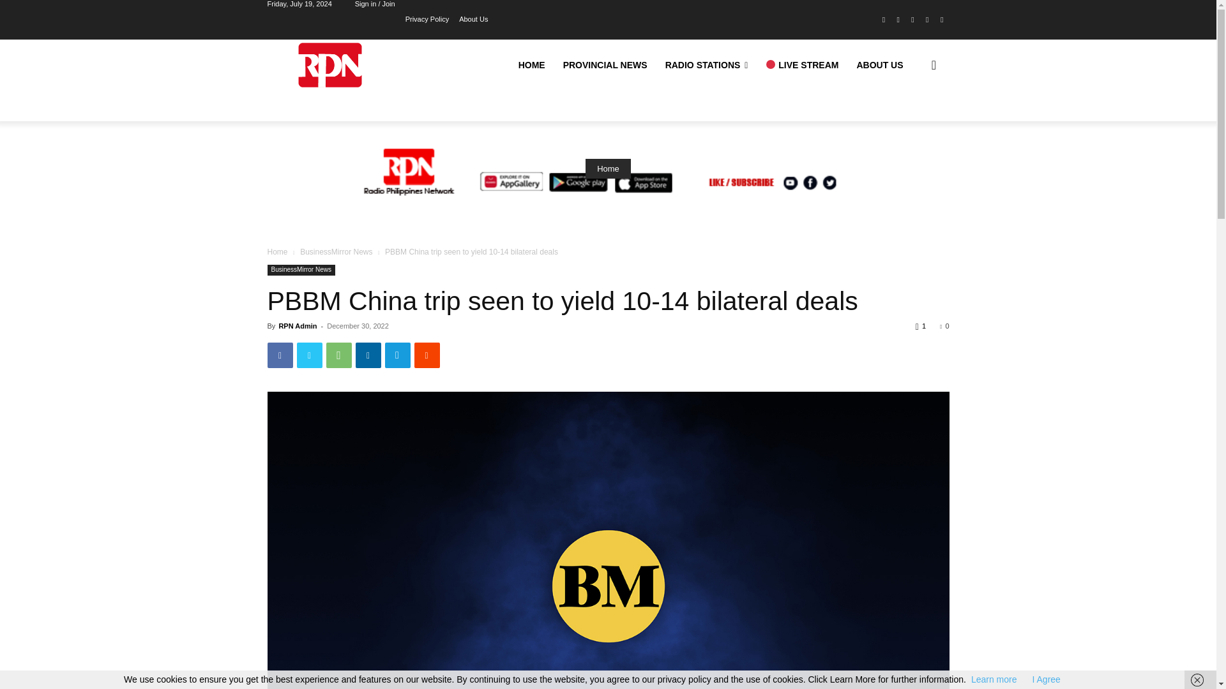 The image size is (1226, 689). What do you see at coordinates (941, 20) in the screenshot?
I see `Youtube` at bounding box center [941, 20].